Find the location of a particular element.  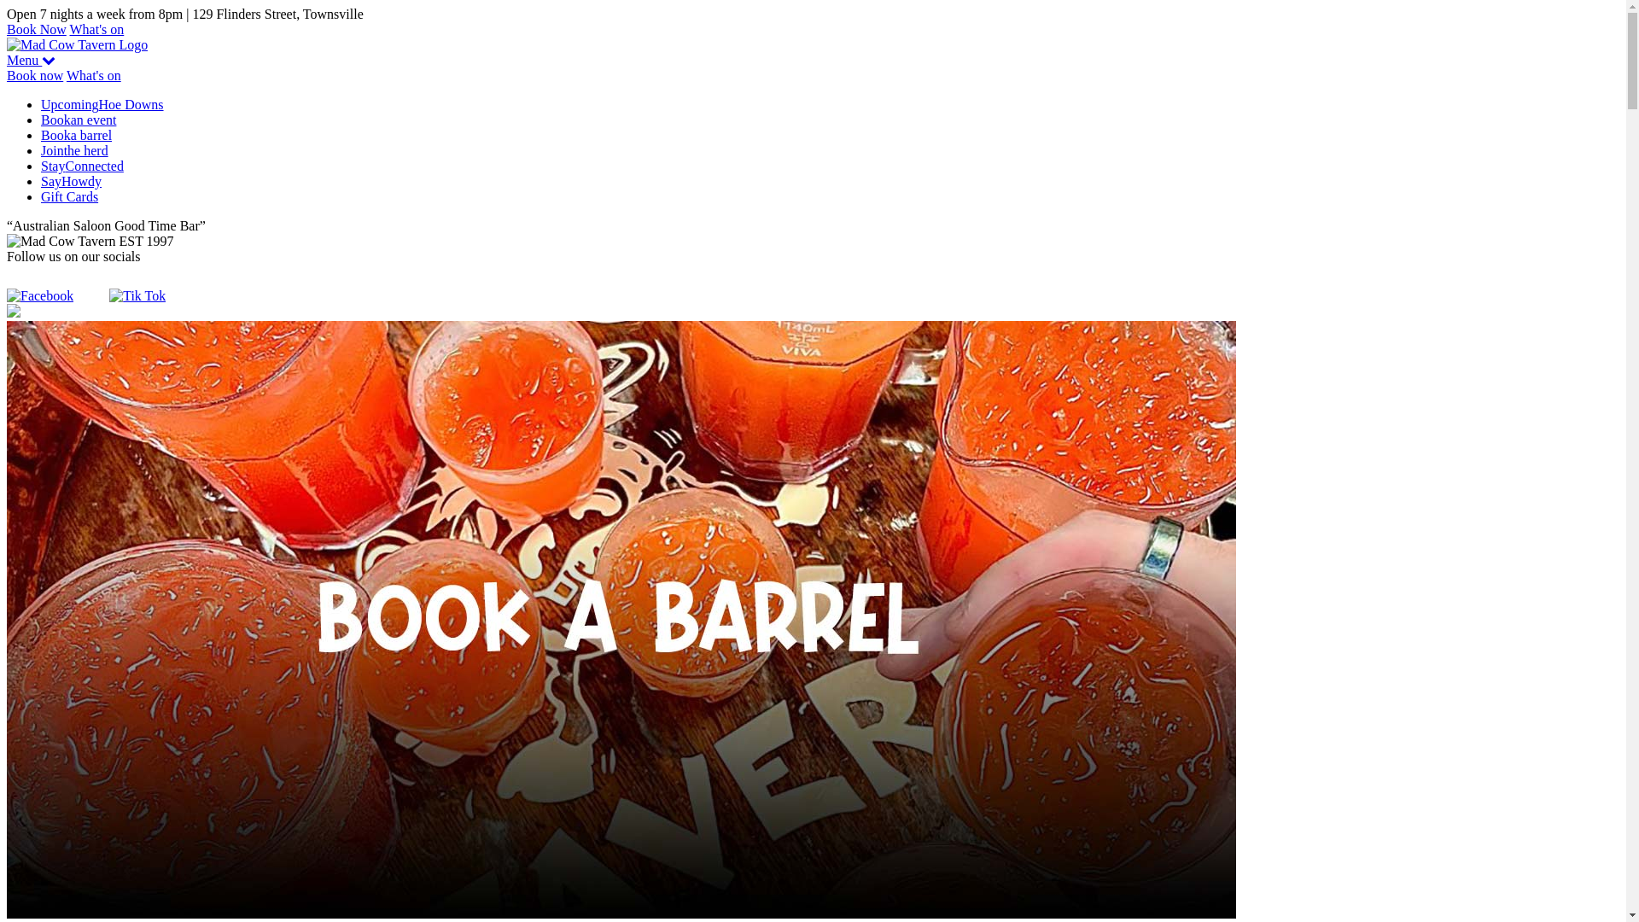

Bookan event is located at coordinates (79, 120).